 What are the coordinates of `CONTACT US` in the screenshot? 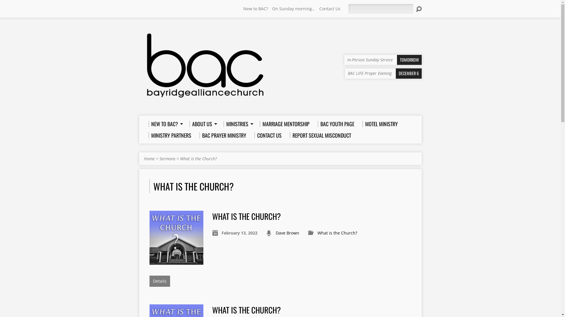 It's located at (268, 135).